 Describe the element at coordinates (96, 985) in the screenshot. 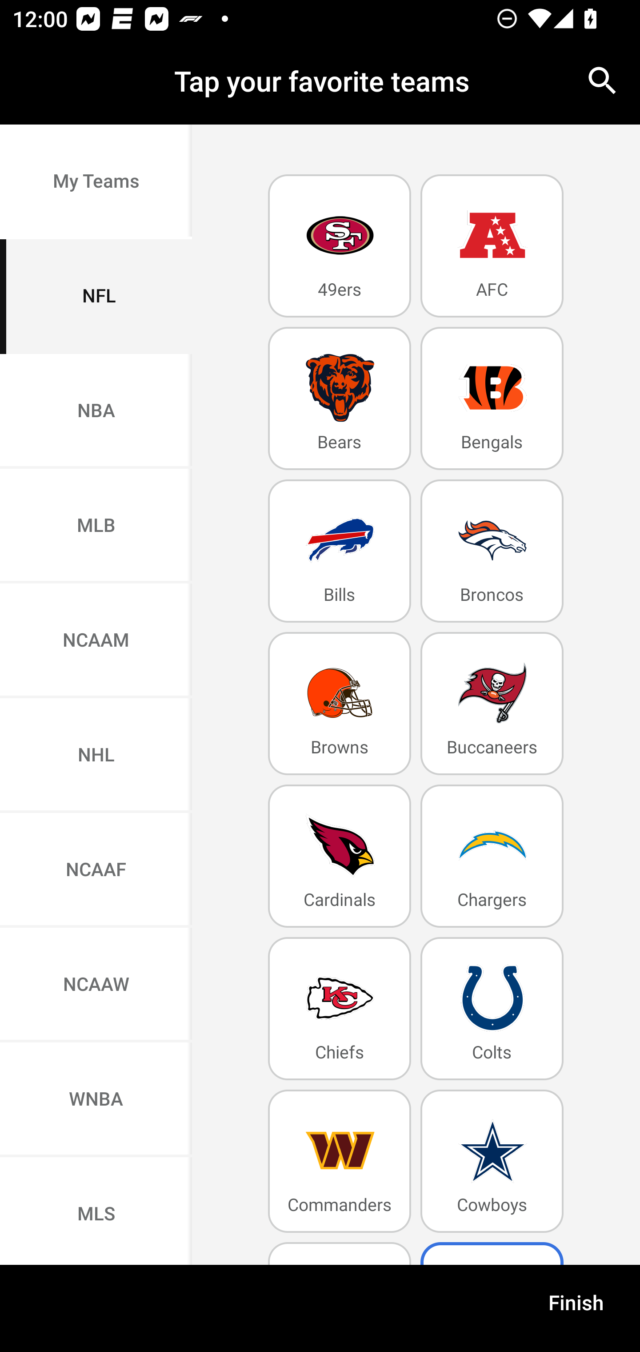

I see `NCAAW` at that location.